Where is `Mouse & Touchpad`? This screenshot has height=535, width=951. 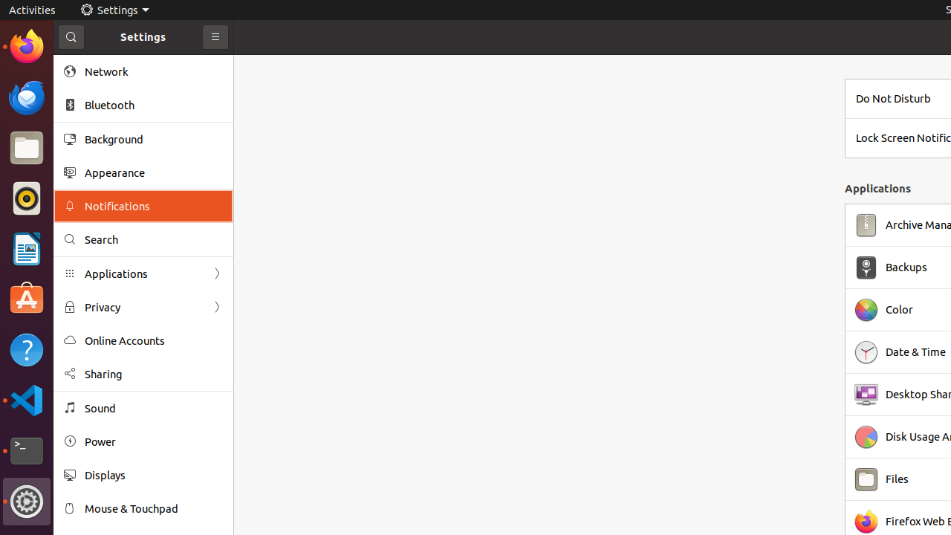
Mouse & Touchpad is located at coordinates (154, 508).